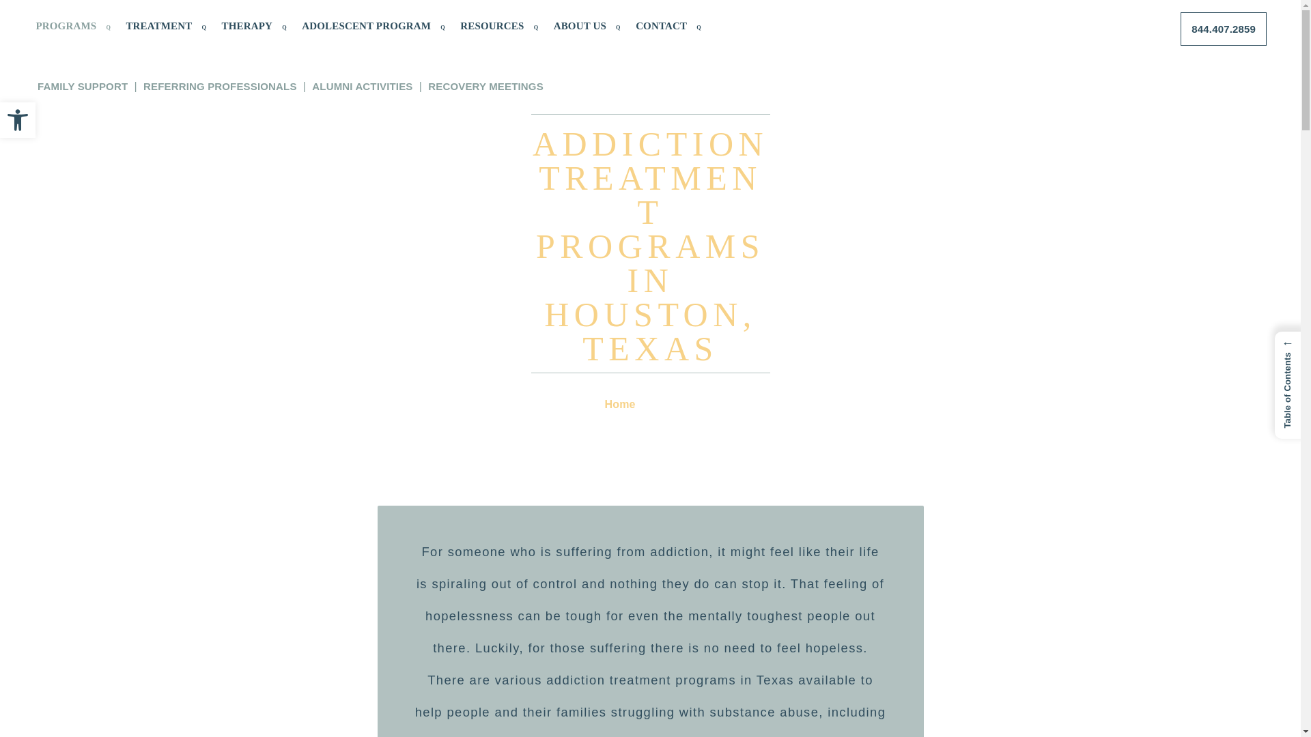  Describe the element at coordinates (373, 26) in the screenshot. I see `ADOLESCENT PROGRAM` at that location.